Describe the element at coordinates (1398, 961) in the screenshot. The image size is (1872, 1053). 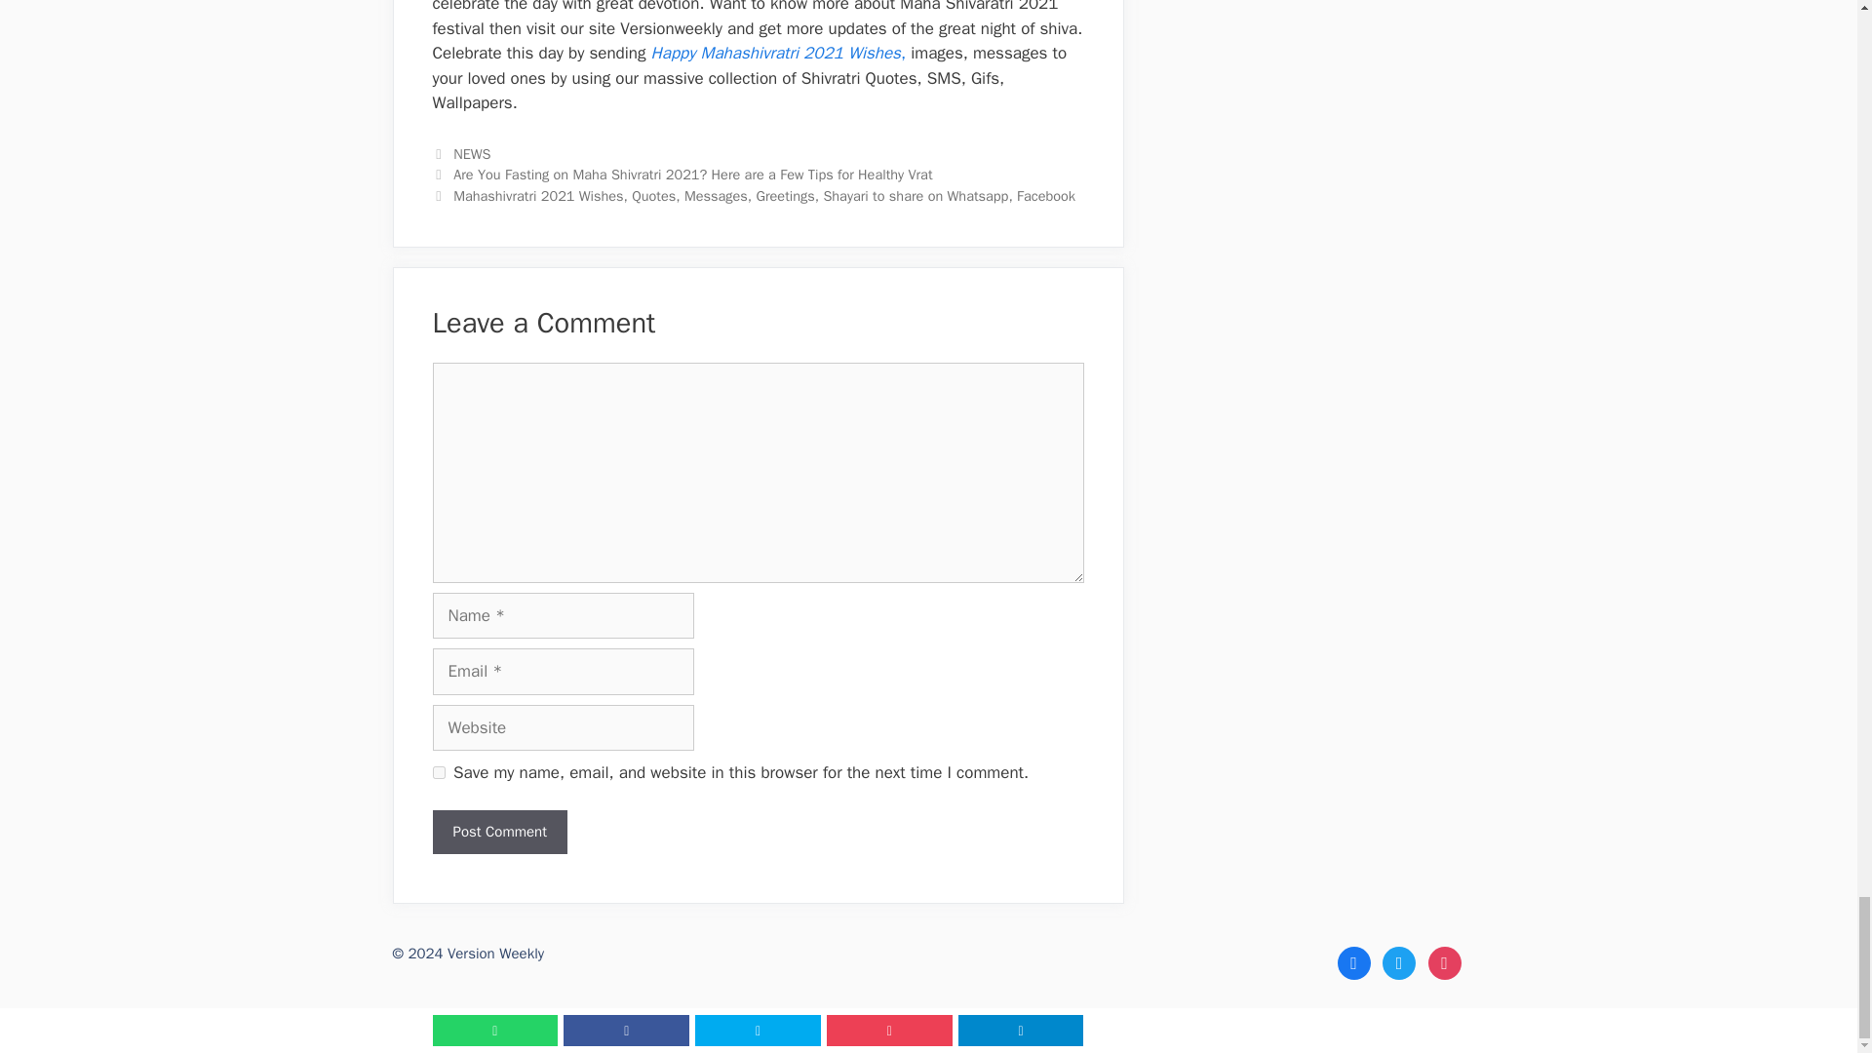
I see `Twitter` at that location.